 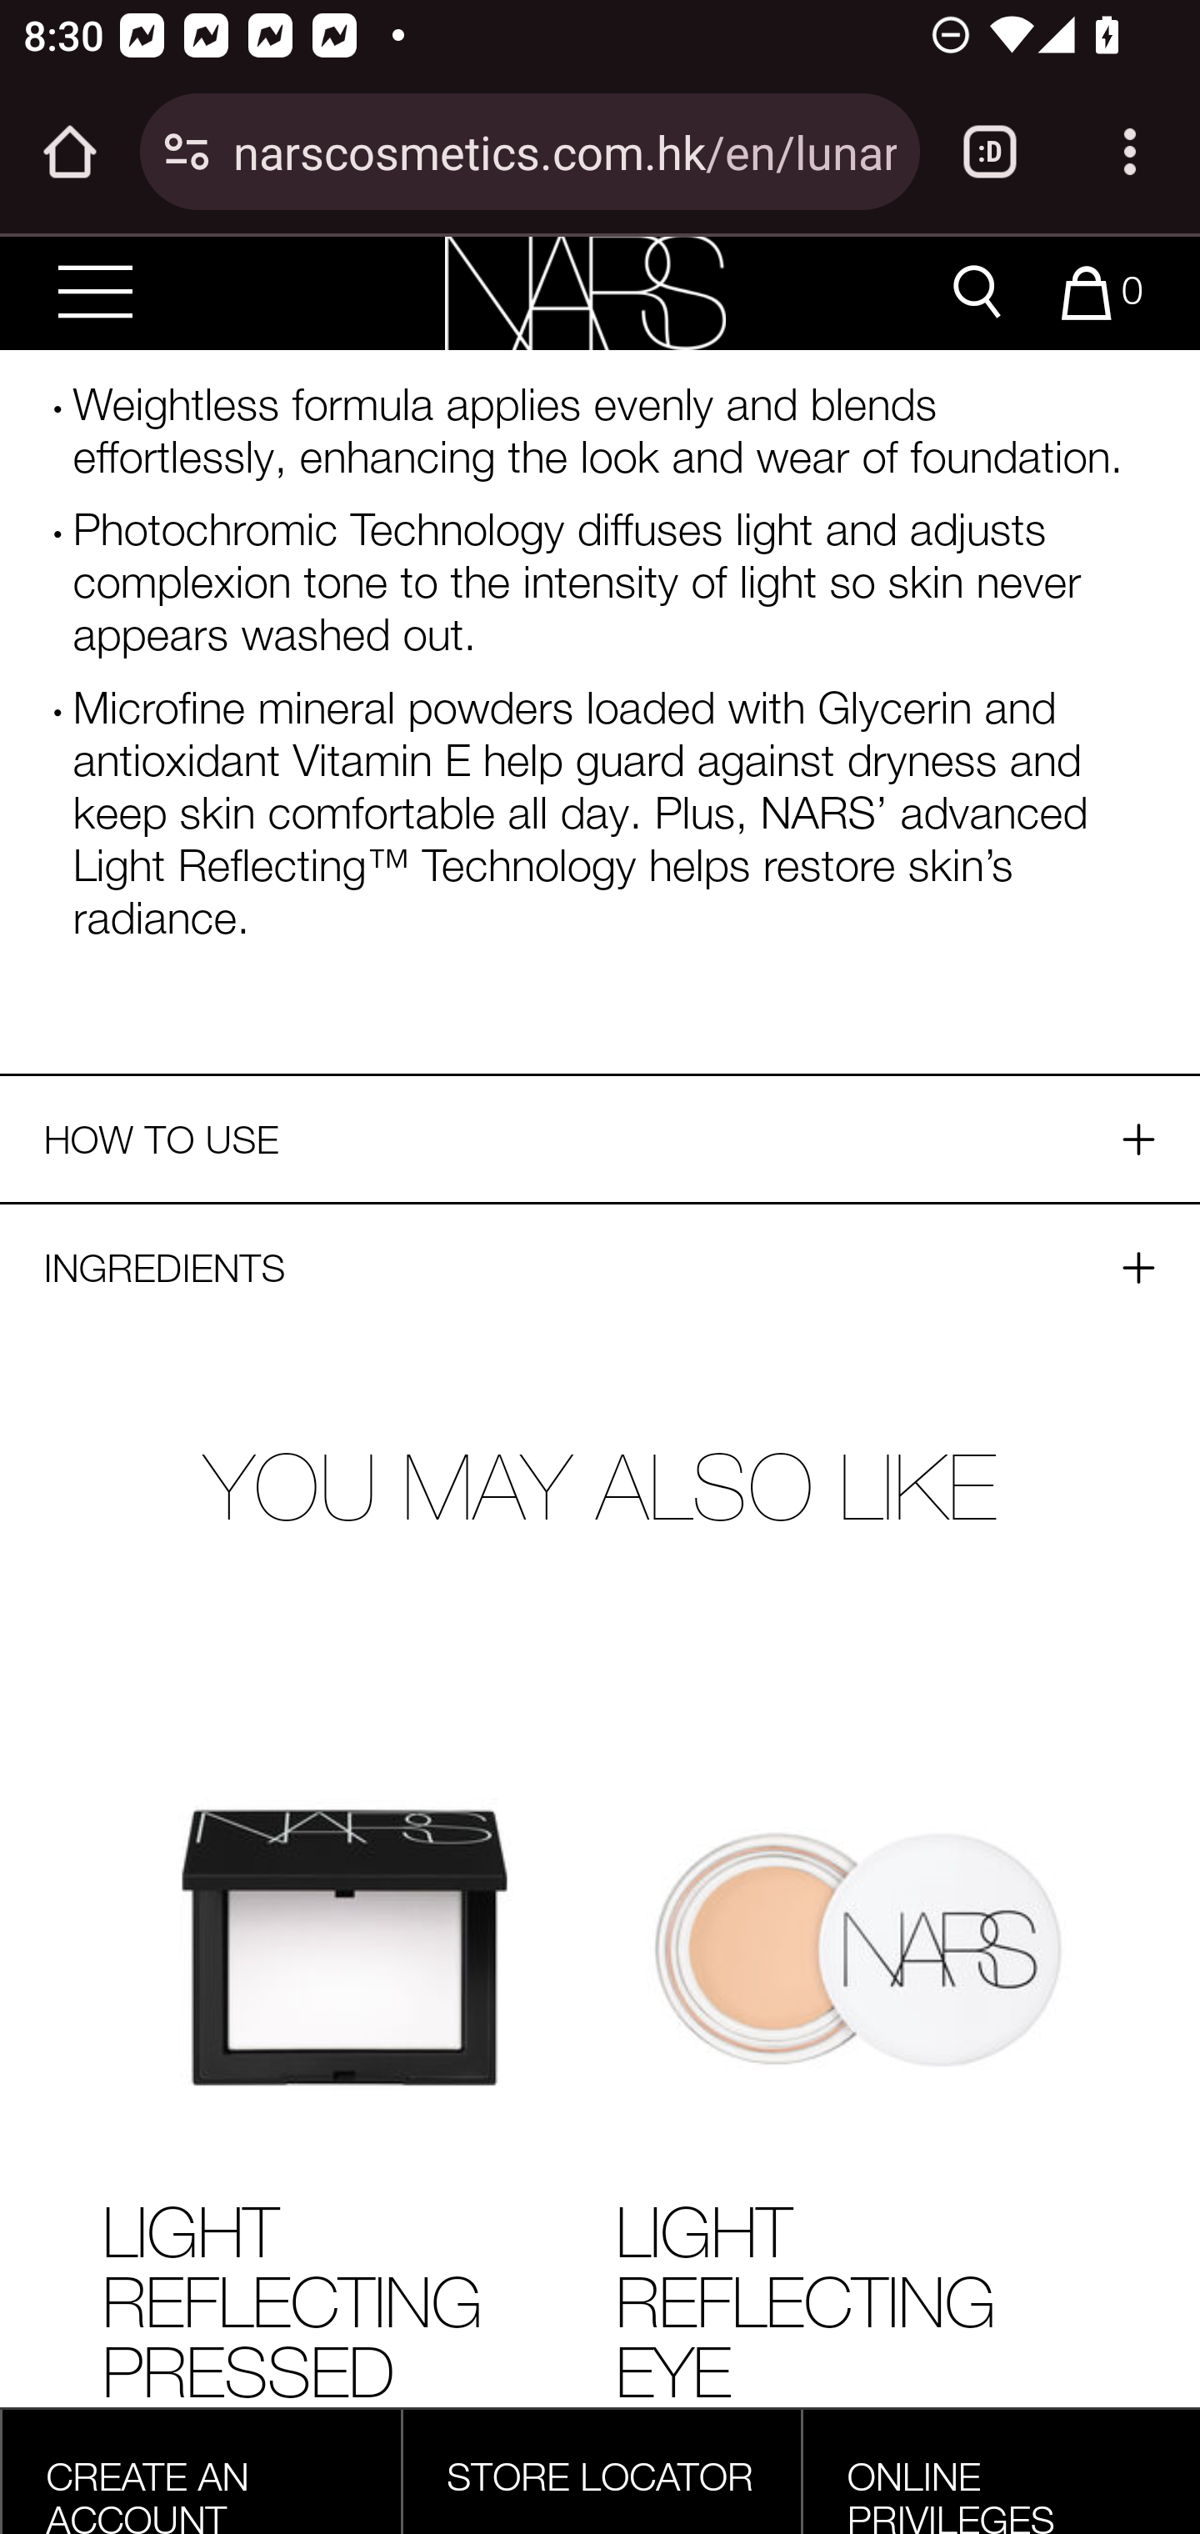 What do you see at coordinates (600, 2476) in the screenshot?
I see `STORE LOCATOR` at bounding box center [600, 2476].